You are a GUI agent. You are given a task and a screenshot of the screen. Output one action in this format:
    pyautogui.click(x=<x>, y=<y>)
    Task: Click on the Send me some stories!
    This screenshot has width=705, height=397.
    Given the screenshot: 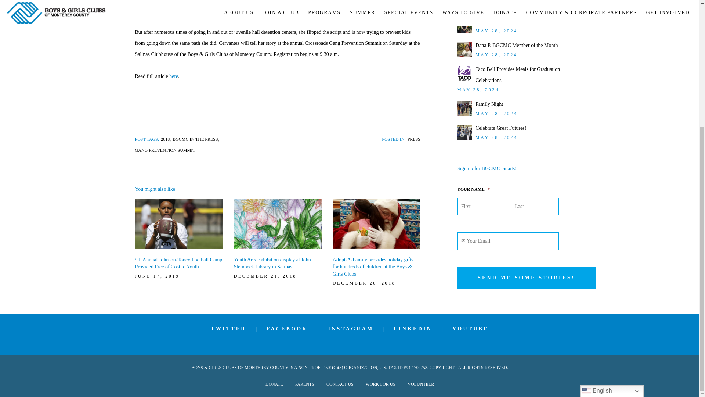 What is the action you would take?
    pyautogui.click(x=526, y=278)
    